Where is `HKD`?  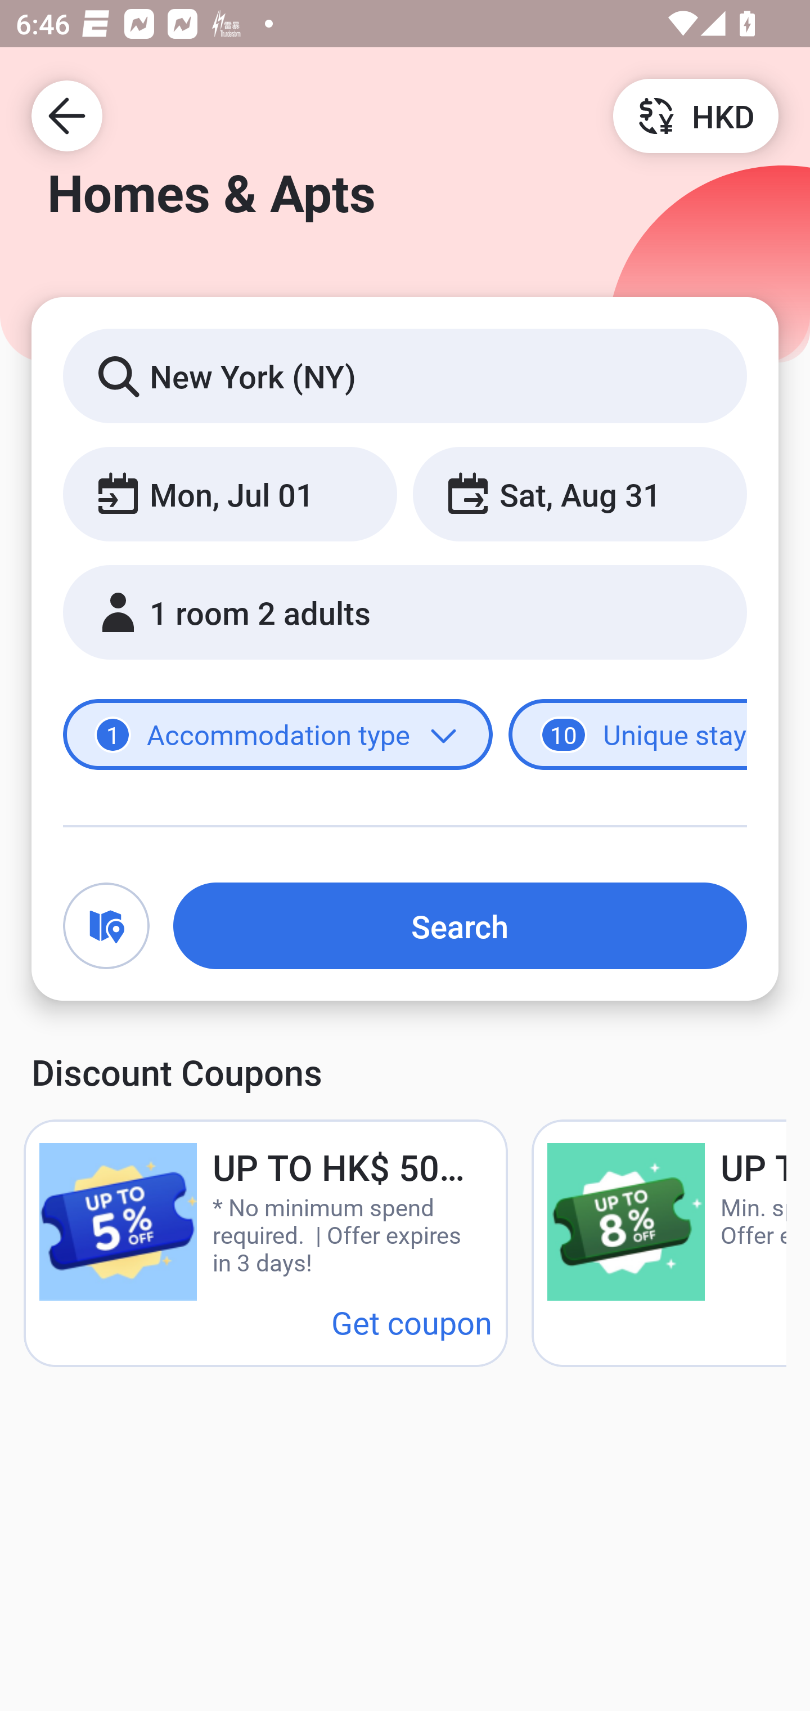 HKD is located at coordinates (695, 115).